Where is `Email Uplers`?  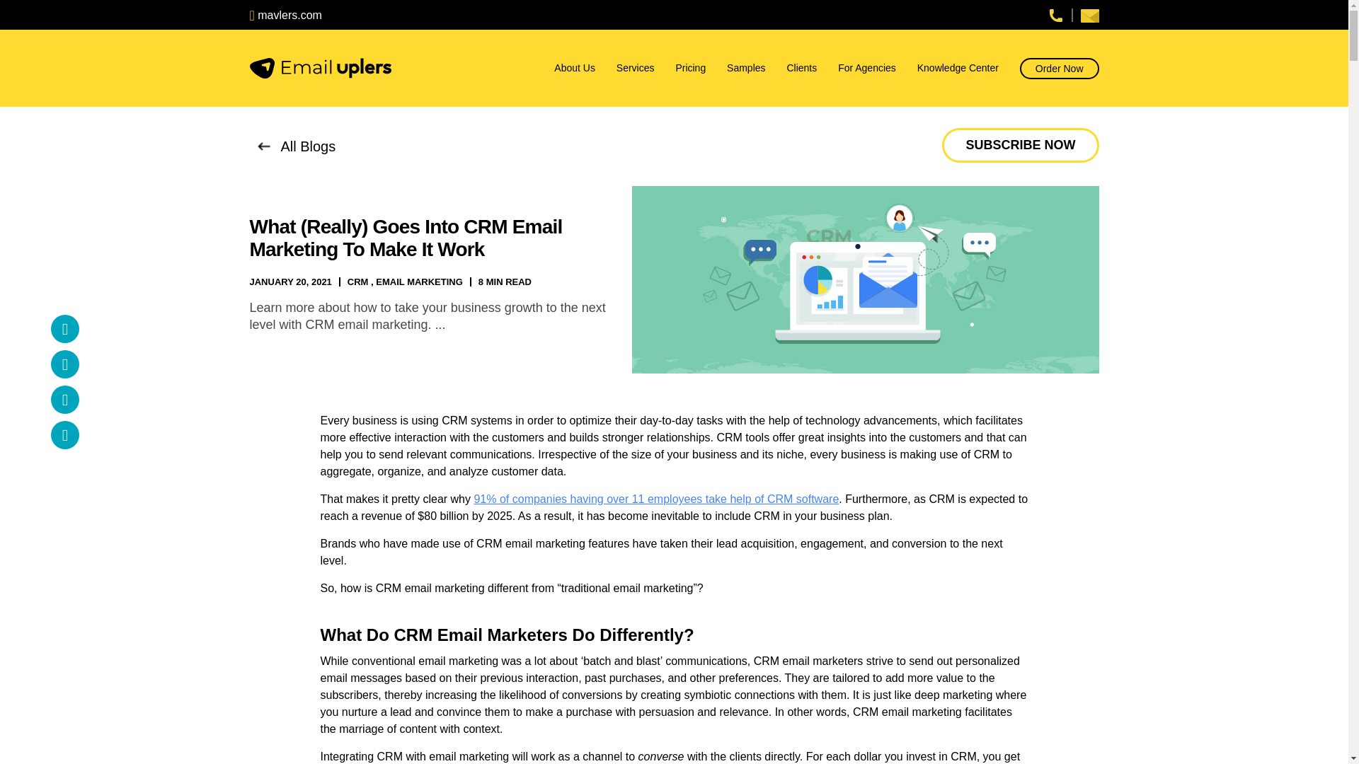 Email Uplers is located at coordinates (320, 68).